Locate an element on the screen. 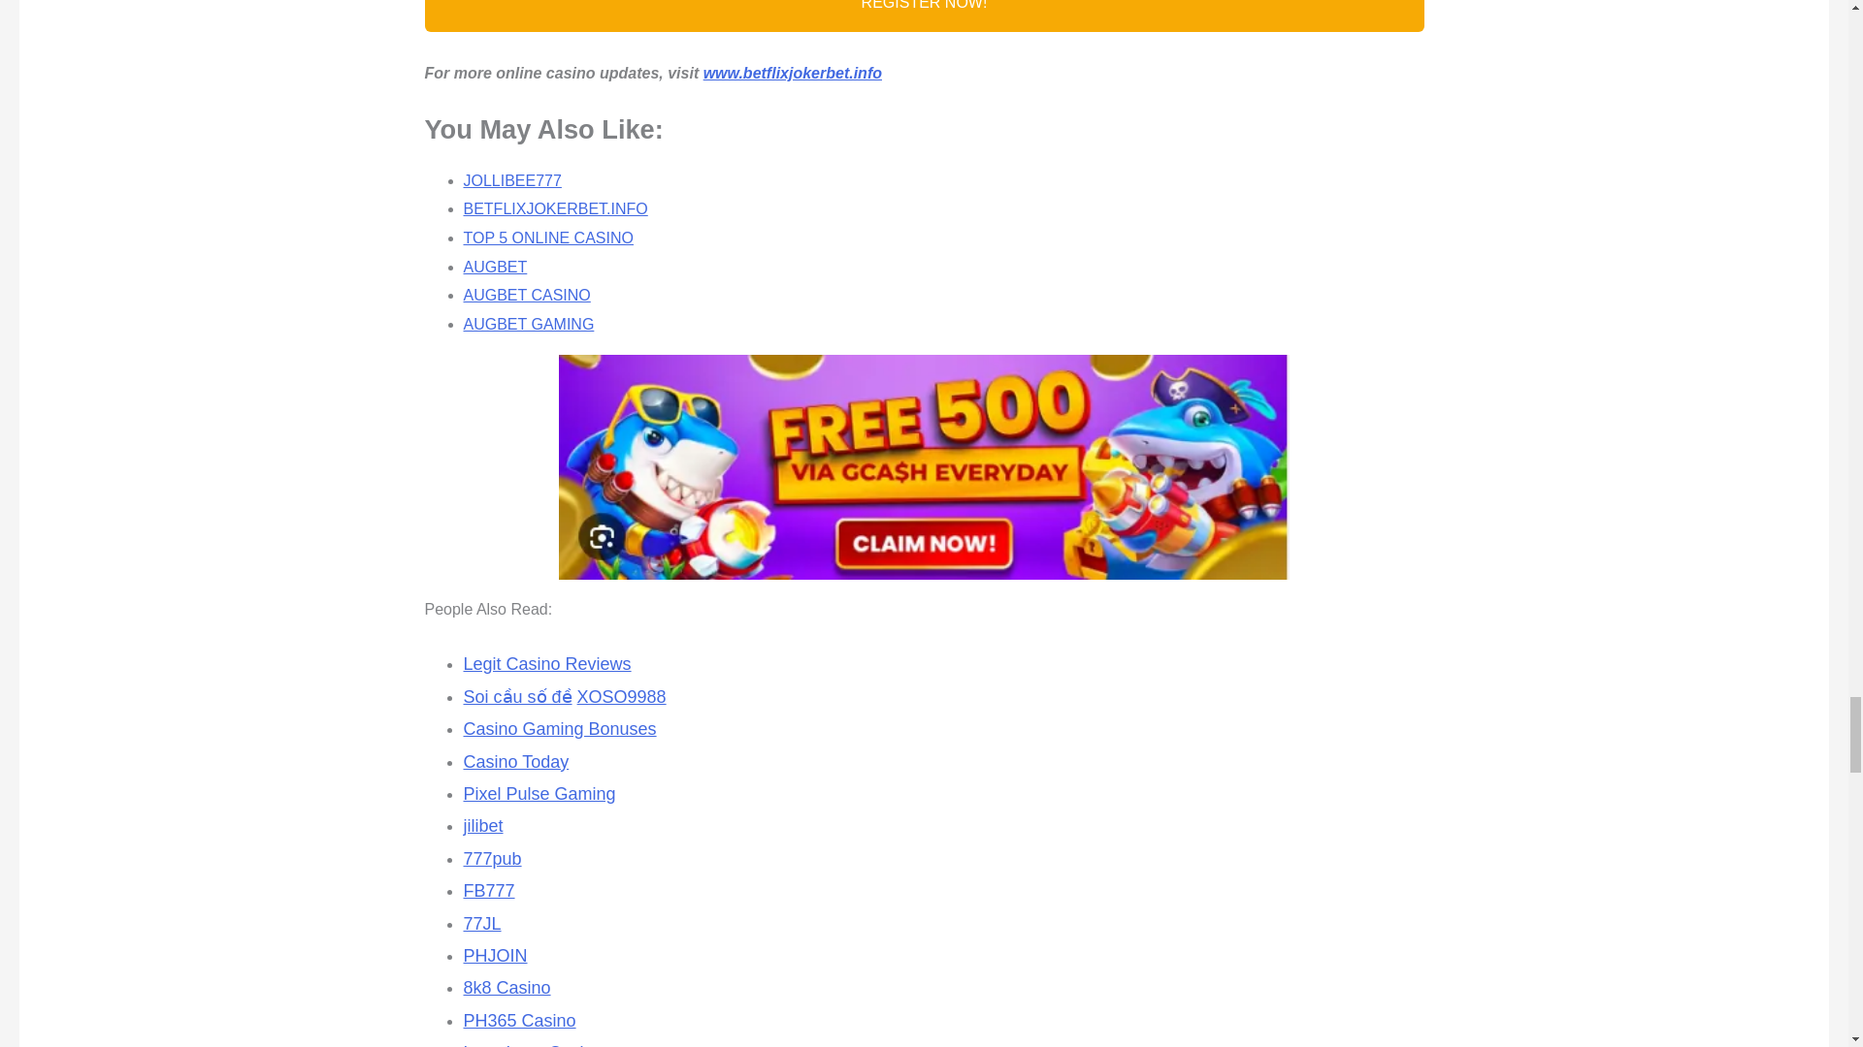 Image resolution: width=1863 pixels, height=1047 pixels. BETFLIXJOKERBET.INFO is located at coordinates (556, 208).